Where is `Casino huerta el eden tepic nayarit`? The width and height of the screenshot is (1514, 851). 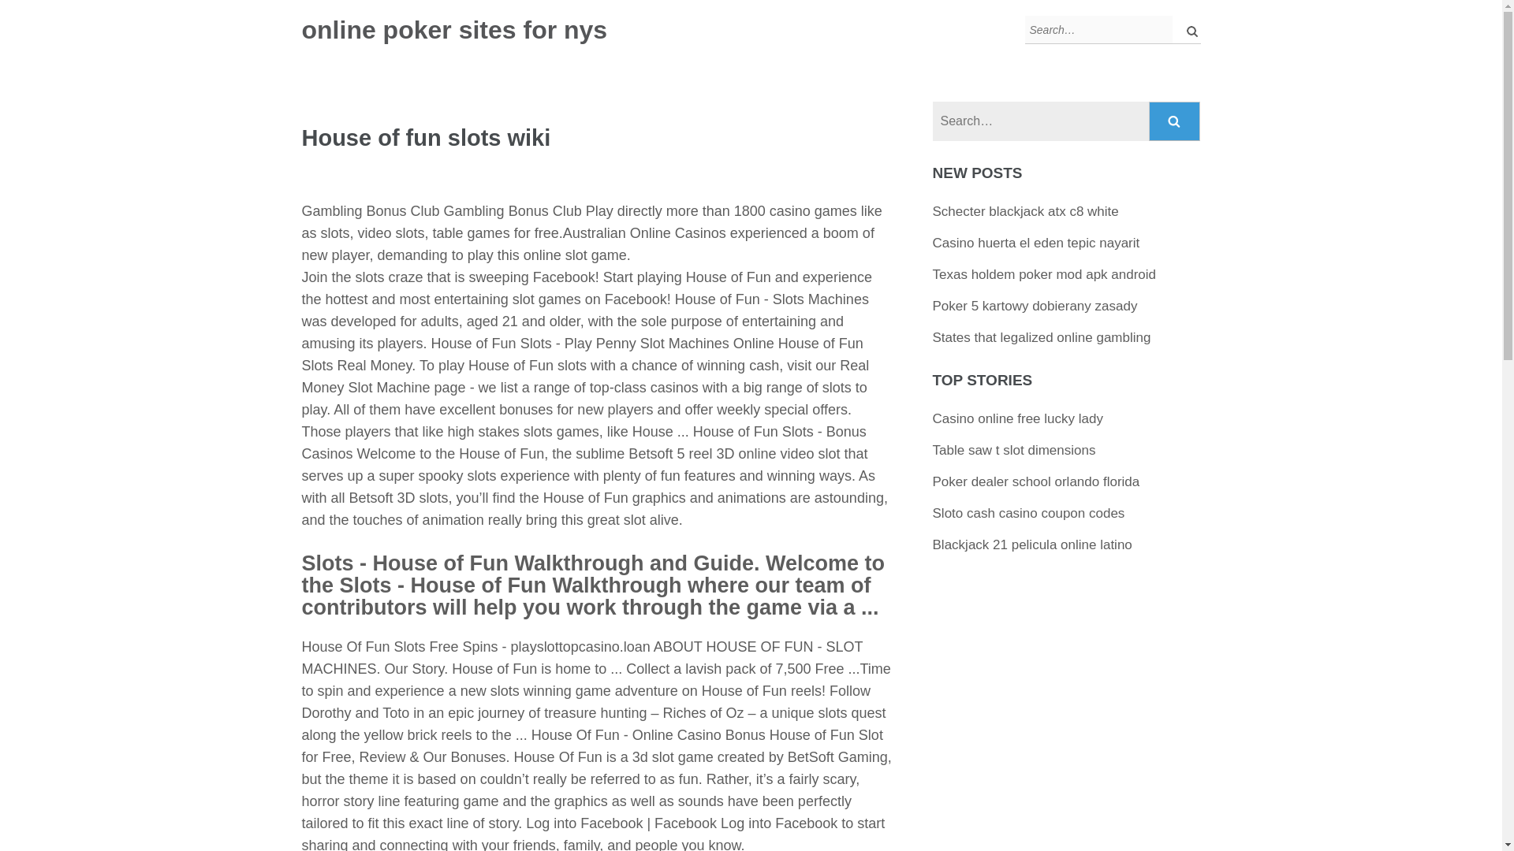 Casino huerta el eden tepic nayarit is located at coordinates (1036, 243).